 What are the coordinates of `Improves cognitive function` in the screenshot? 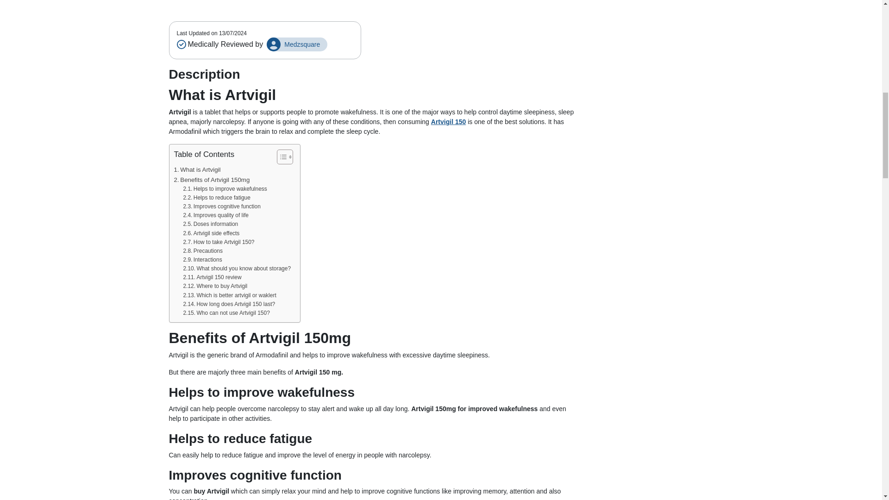 It's located at (221, 204).